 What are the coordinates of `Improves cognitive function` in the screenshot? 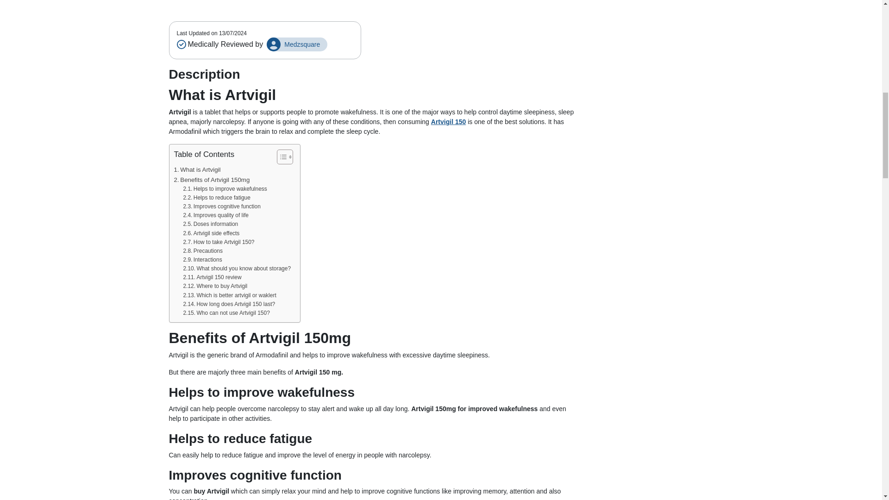 It's located at (221, 204).